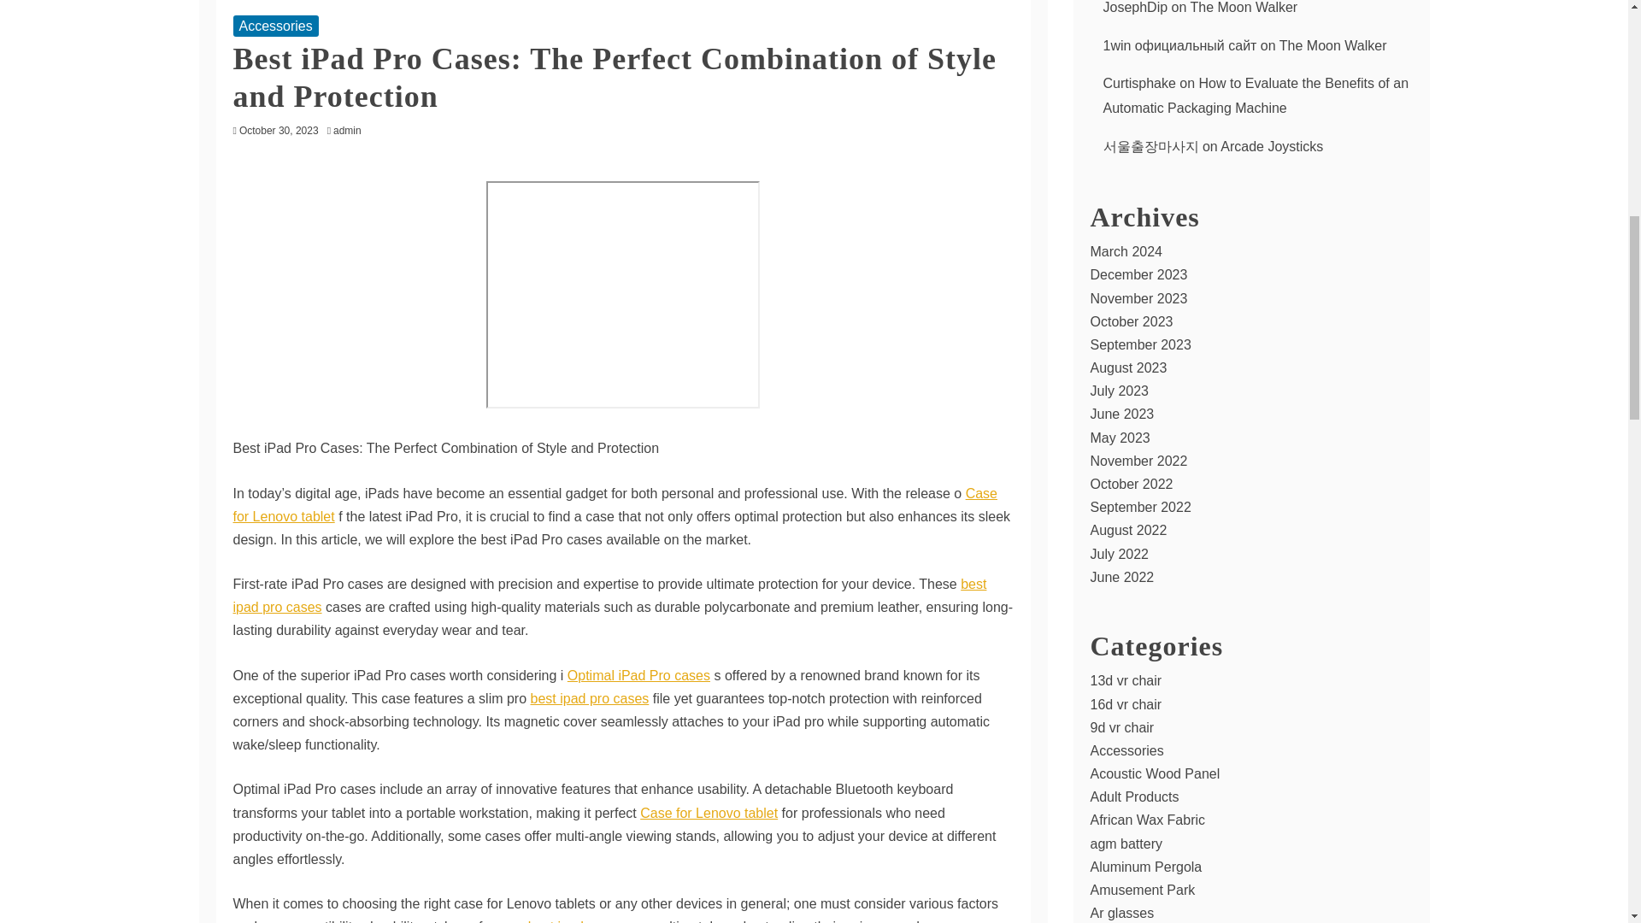 The image size is (1641, 923). What do you see at coordinates (351, 130) in the screenshot?
I see `admin` at bounding box center [351, 130].